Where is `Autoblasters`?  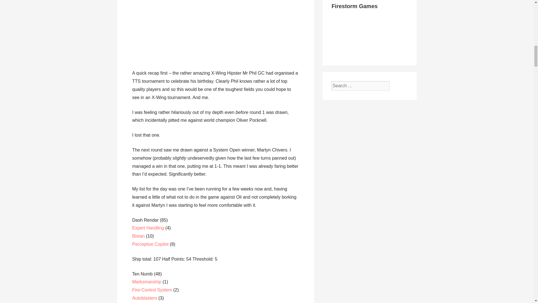
Autoblasters is located at coordinates (145, 298).